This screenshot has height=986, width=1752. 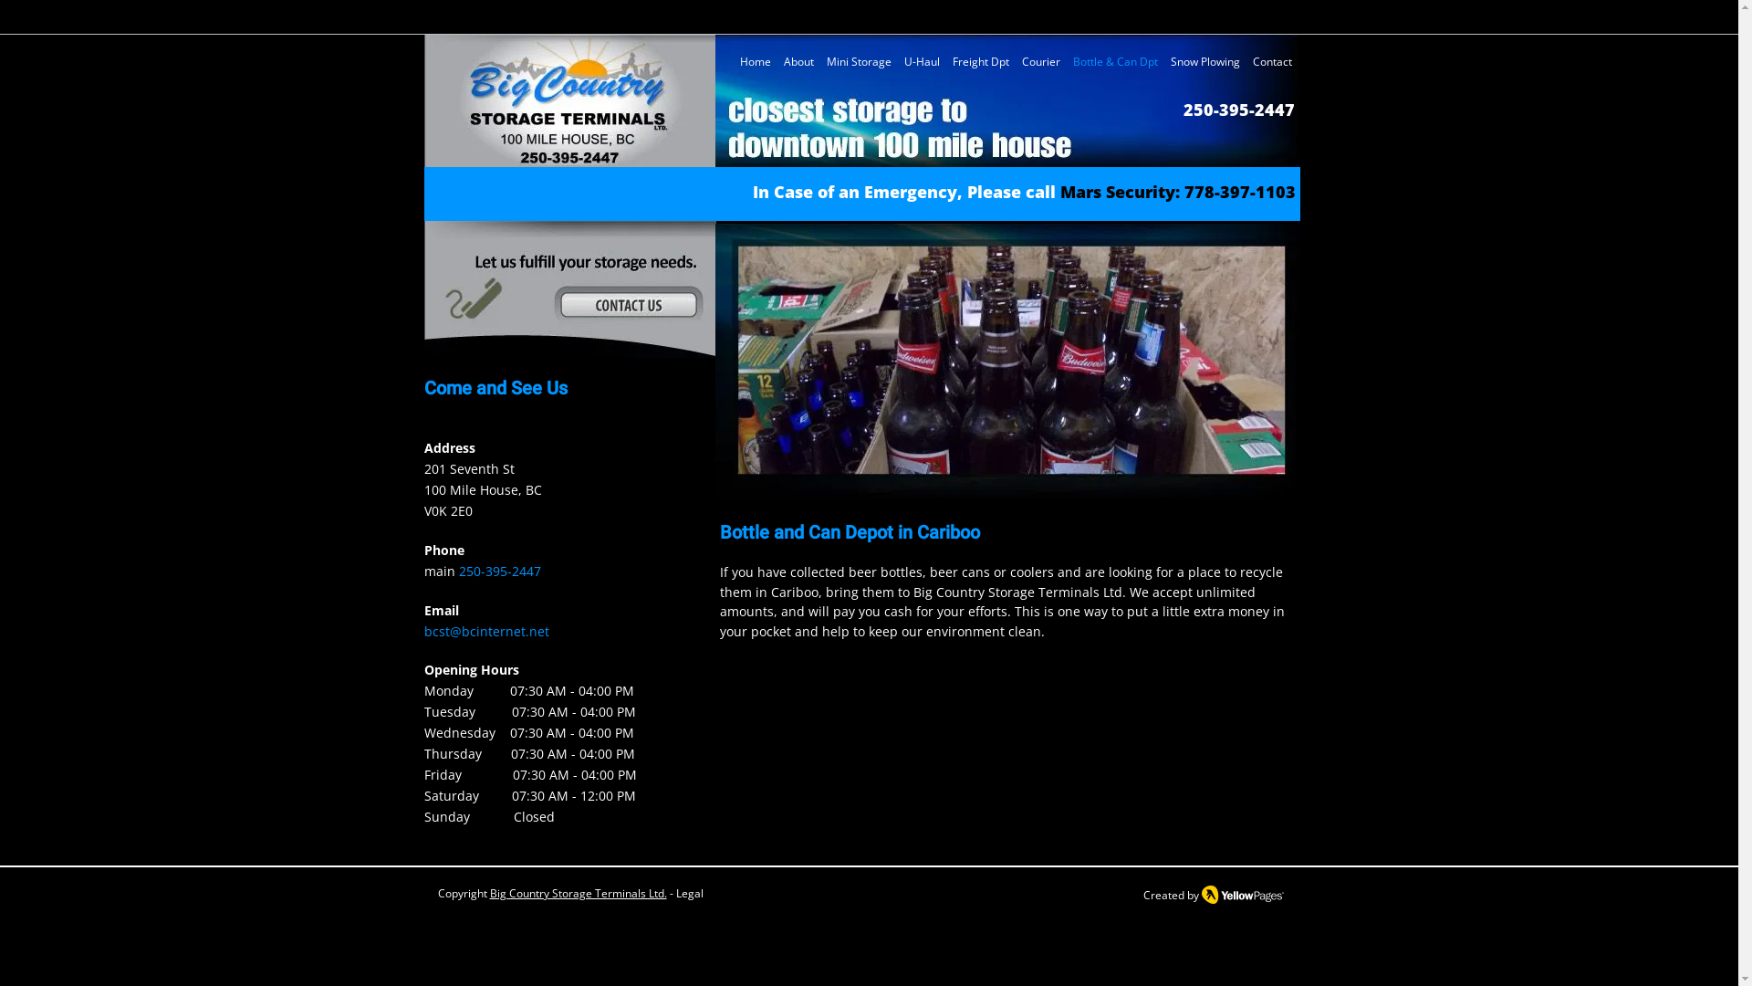 I want to click on Contact, so click(x=1272, y=60).